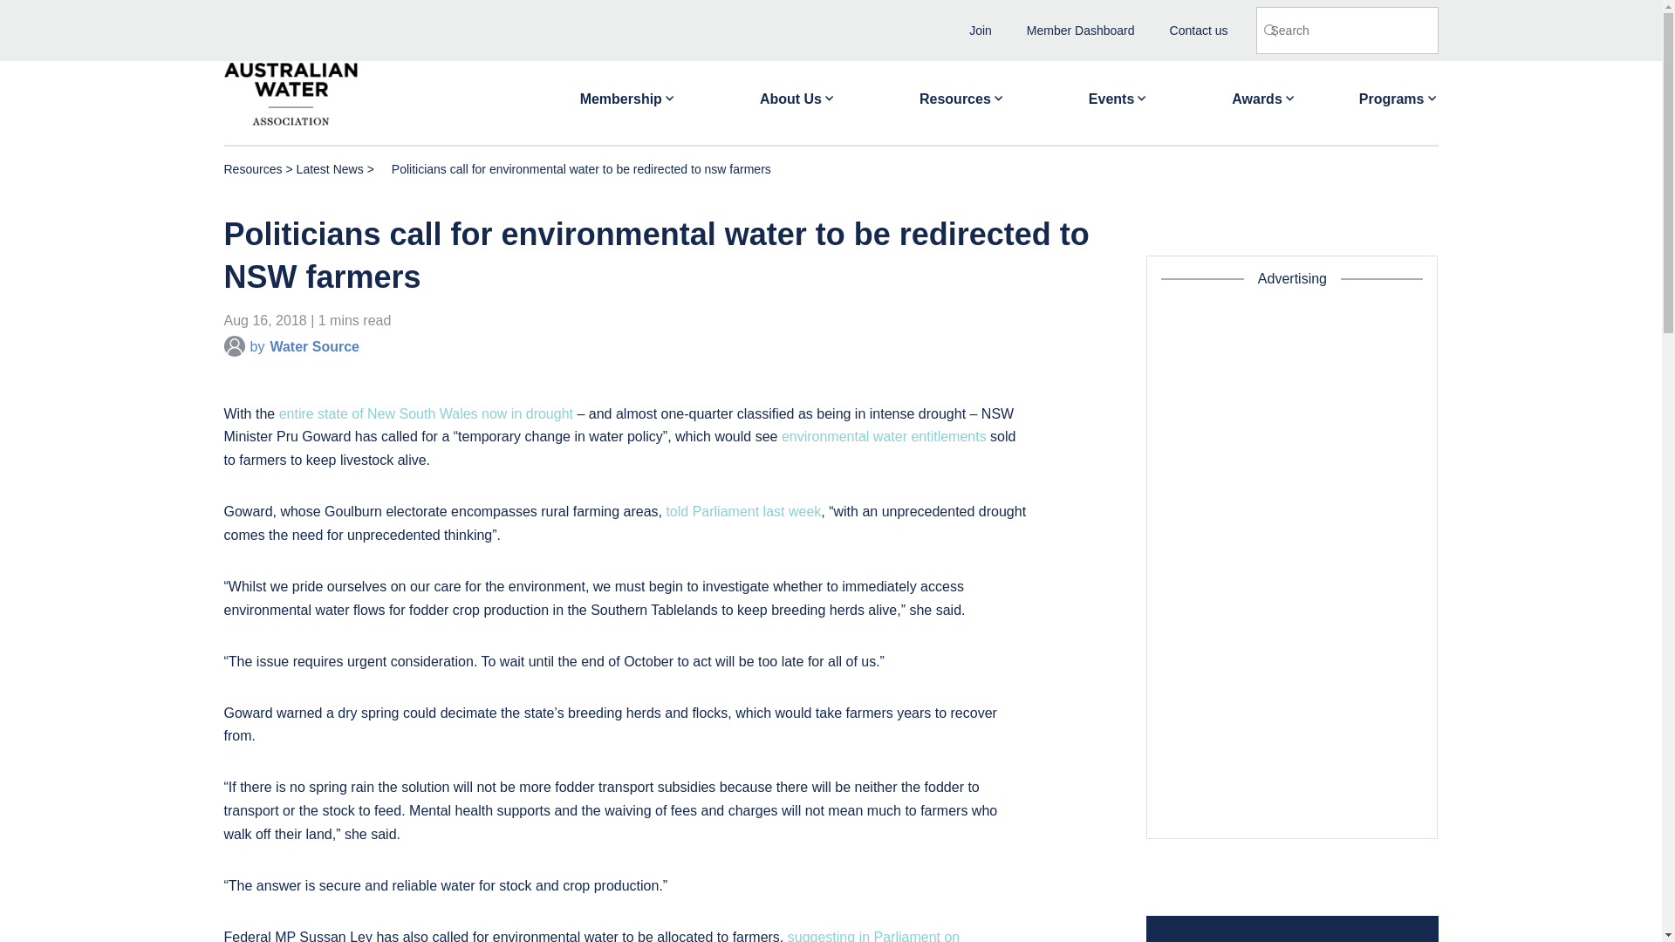 The height and width of the screenshot is (942, 1675). Describe the element at coordinates (1263, 92) in the screenshot. I see `Awards` at that location.